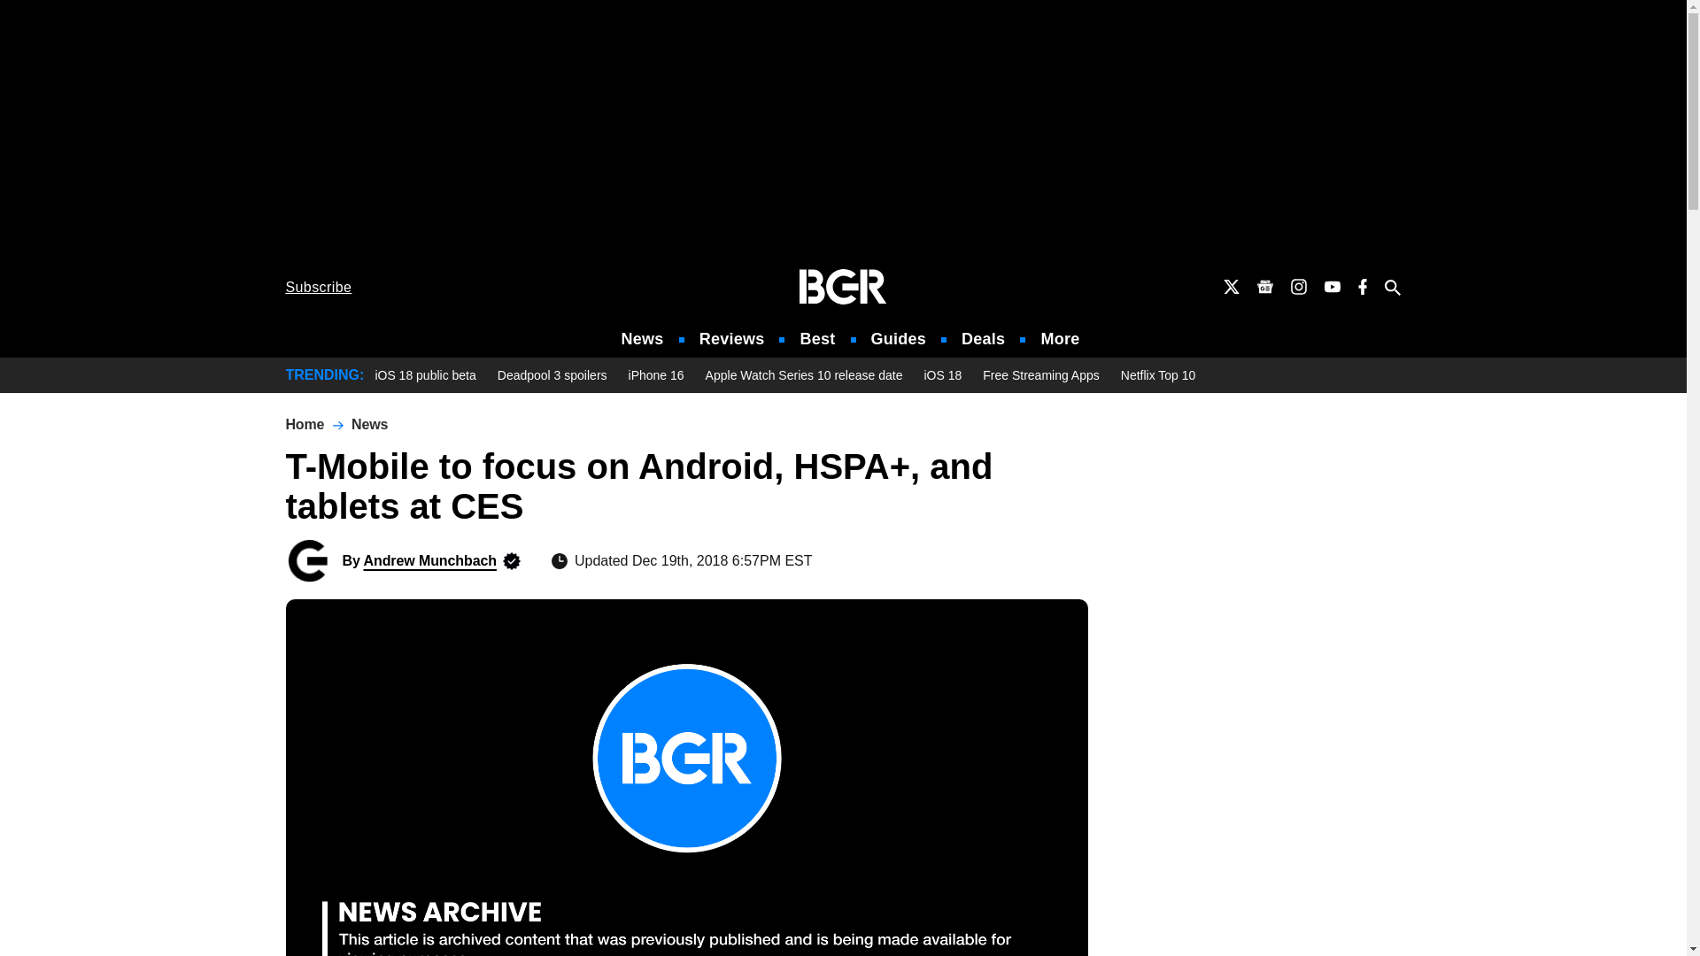 The height and width of the screenshot is (956, 1700). Describe the element at coordinates (898, 339) in the screenshot. I see `Guides` at that location.